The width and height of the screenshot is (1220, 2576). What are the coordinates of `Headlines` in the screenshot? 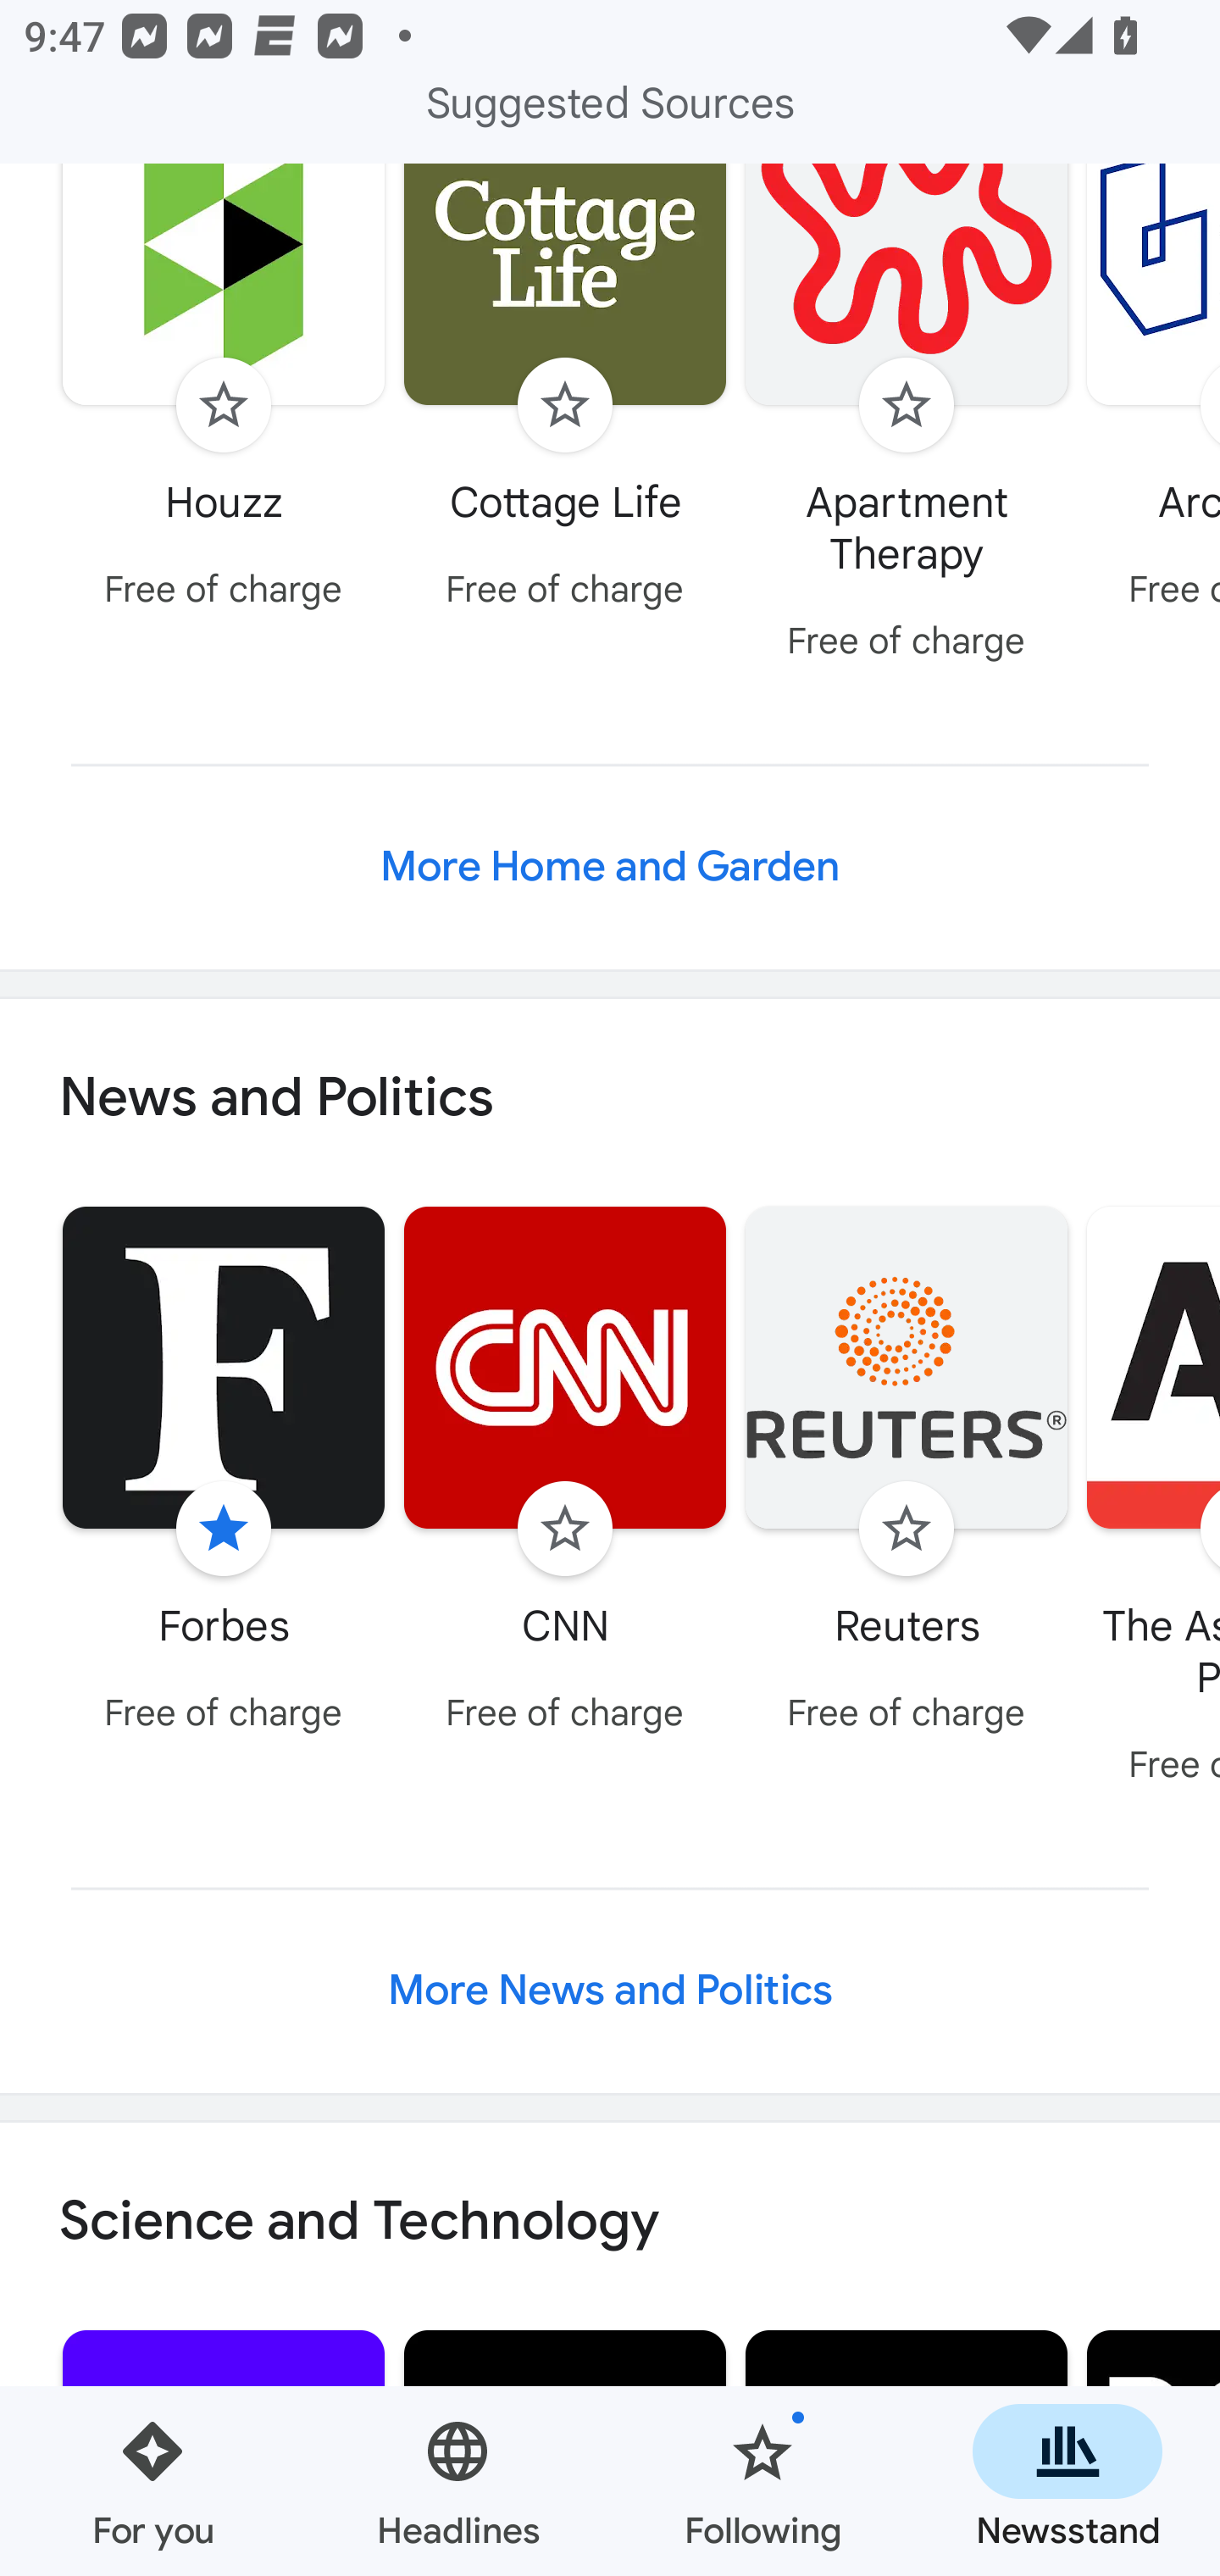 It's located at (457, 2481).